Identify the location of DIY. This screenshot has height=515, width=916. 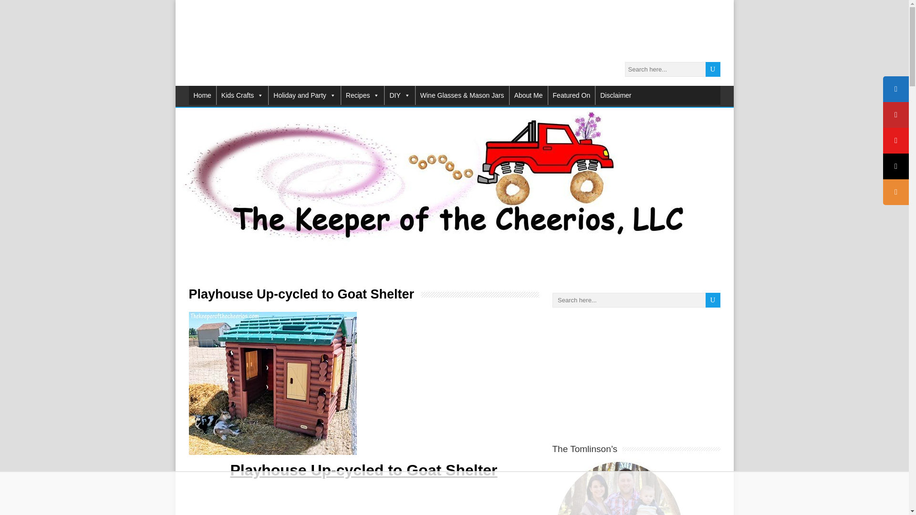
(400, 95).